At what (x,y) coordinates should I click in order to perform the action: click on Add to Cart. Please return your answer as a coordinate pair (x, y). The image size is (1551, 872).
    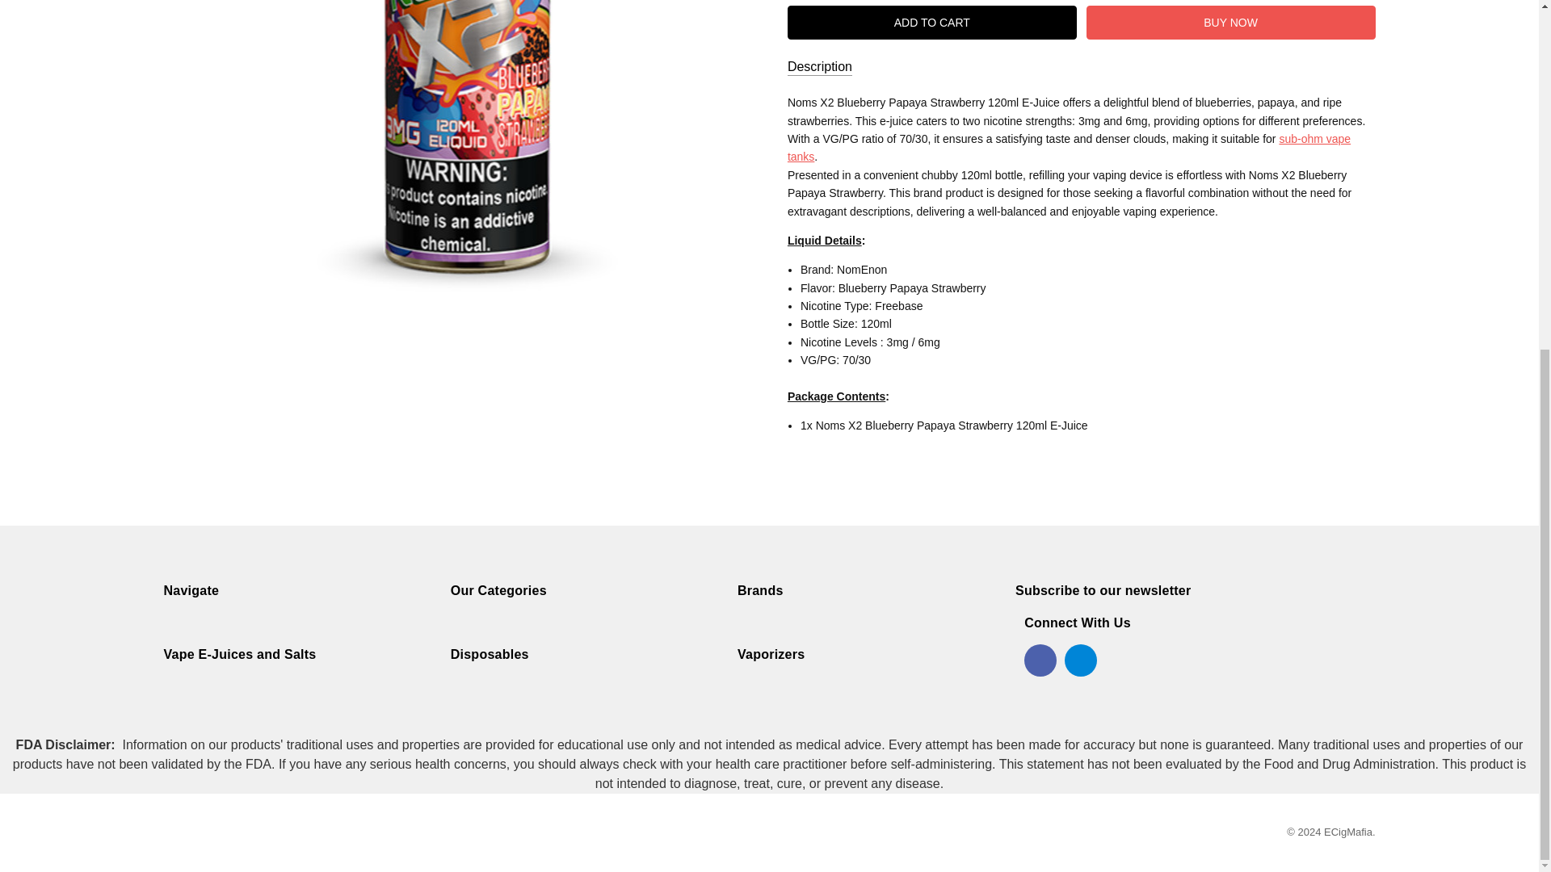
    Looking at the image, I should click on (932, 22).